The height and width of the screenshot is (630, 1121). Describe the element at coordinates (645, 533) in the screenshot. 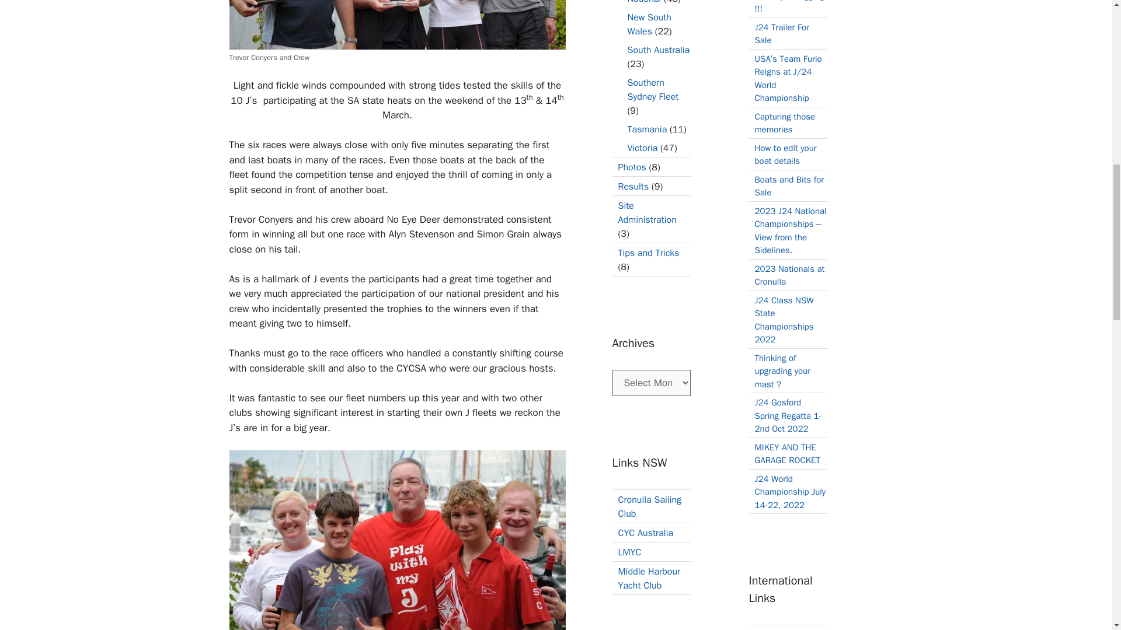

I see `CYC Australia` at that location.